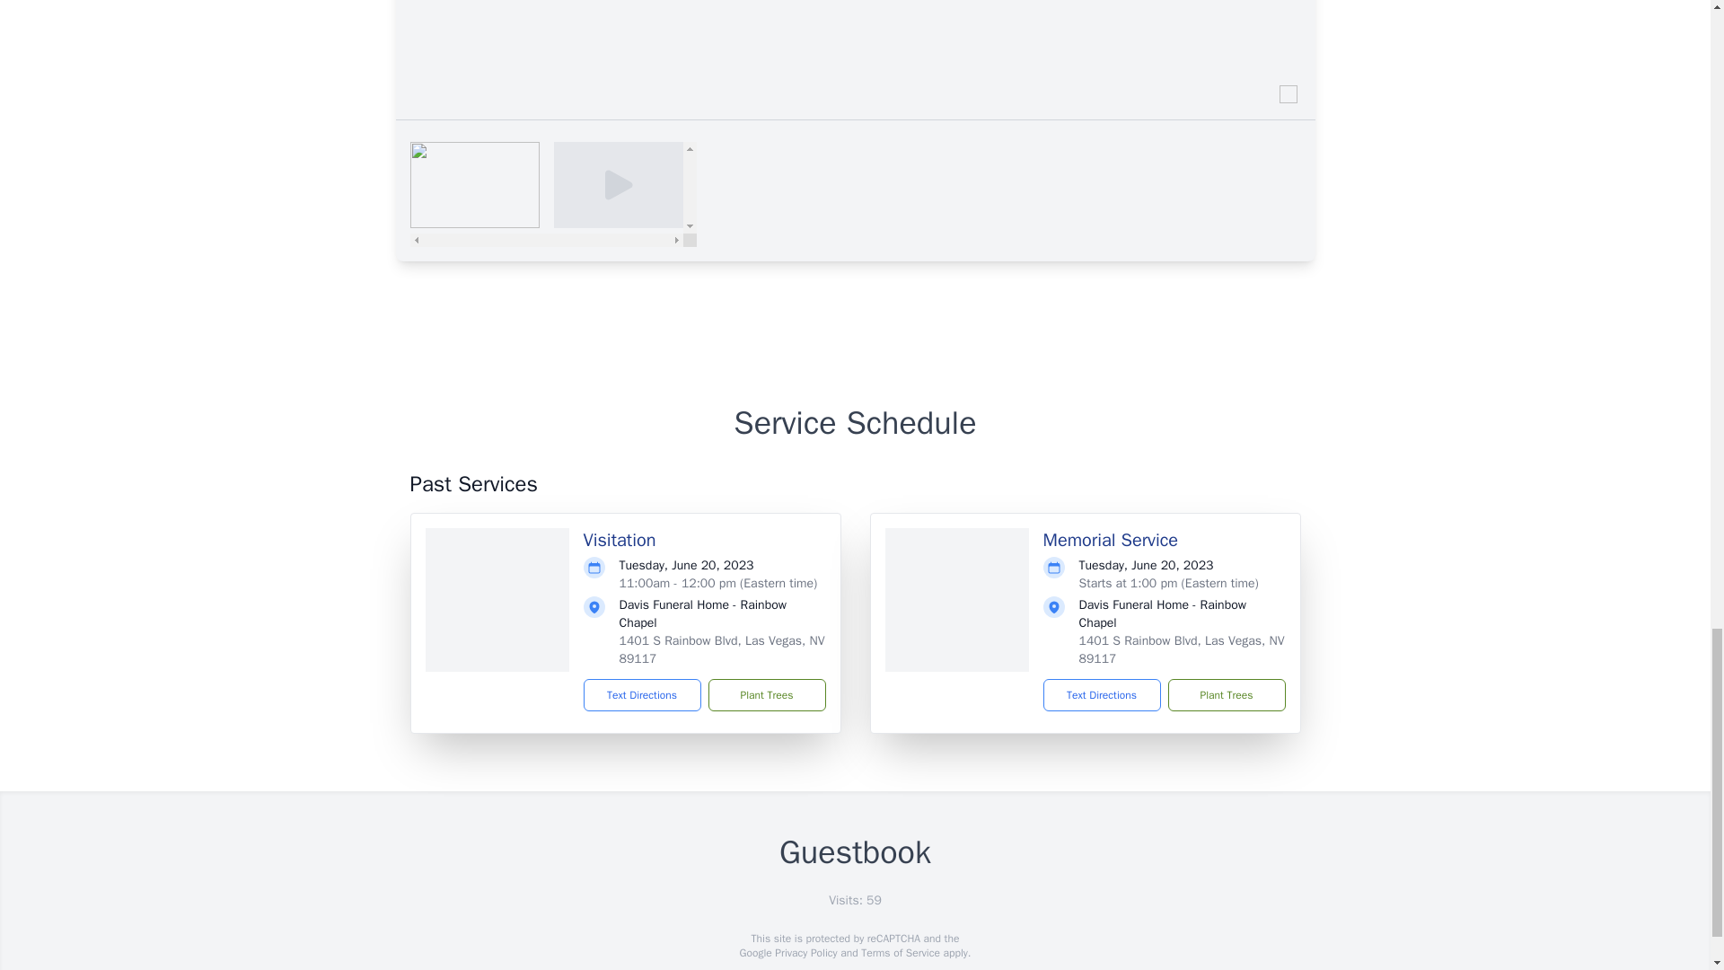  Describe the element at coordinates (722, 649) in the screenshot. I see `1401 S Rainbow Blvd, Las Vegas, NV 89117` at that location.